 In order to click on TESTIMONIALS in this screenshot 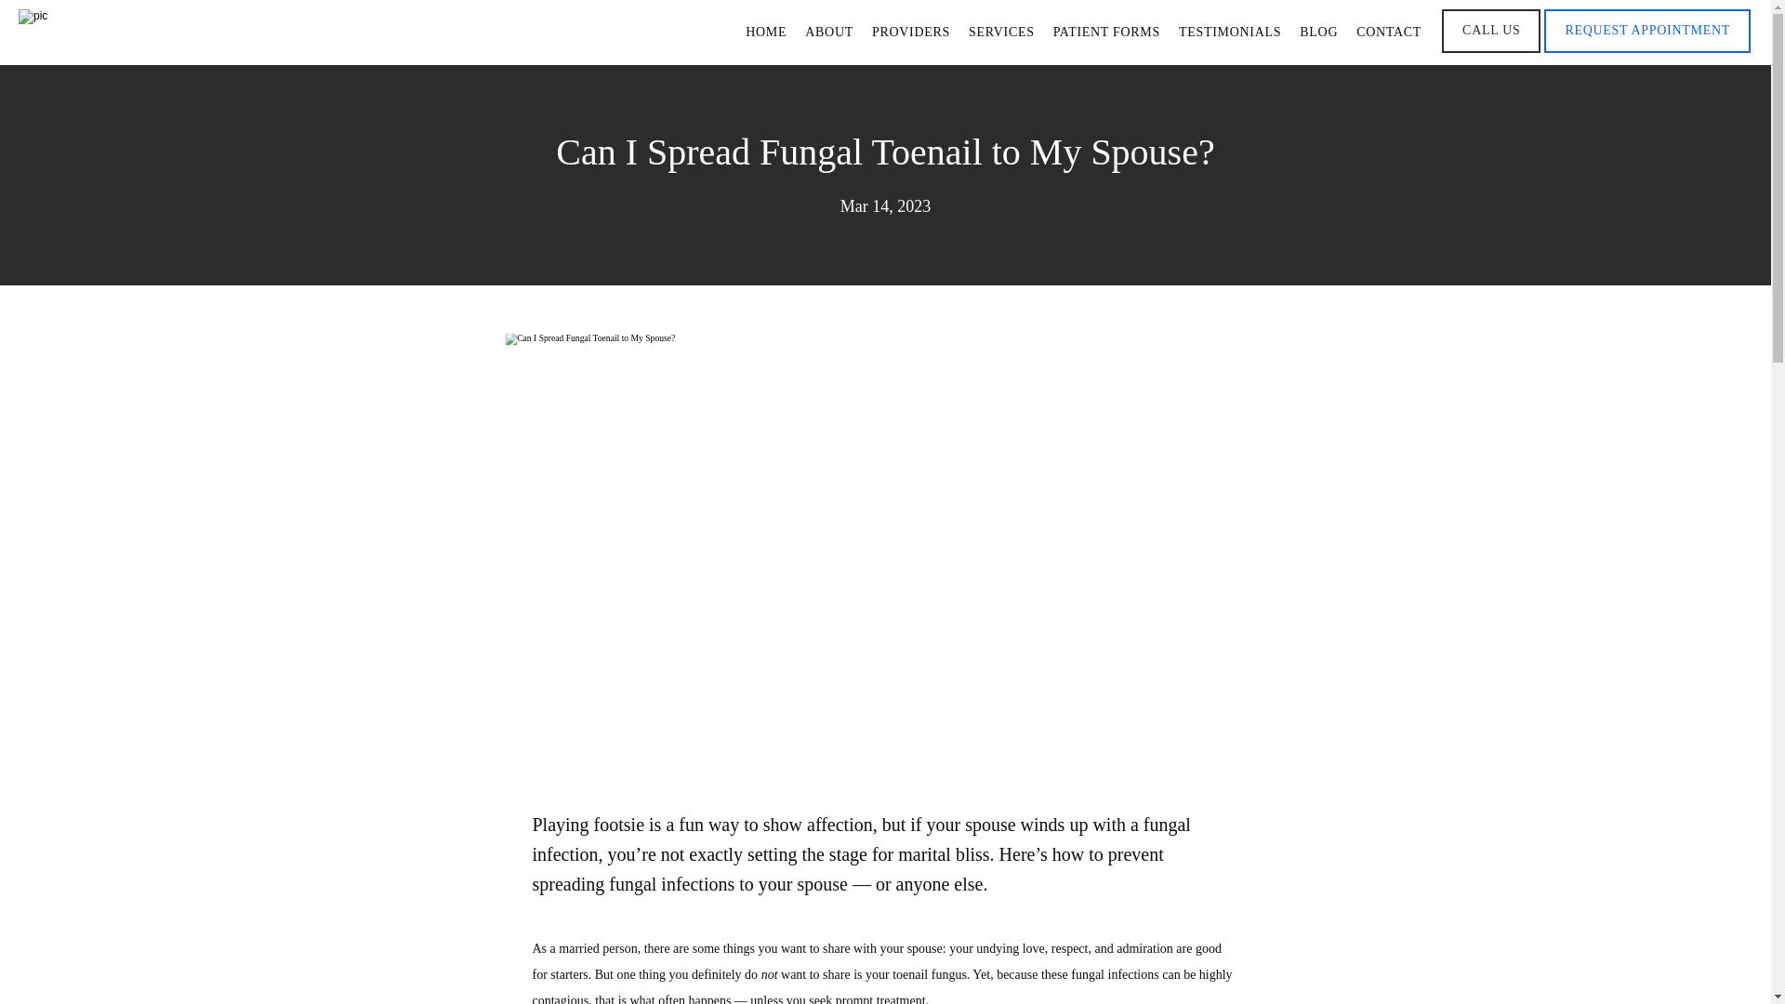, I will do `click(1229, 32)`.